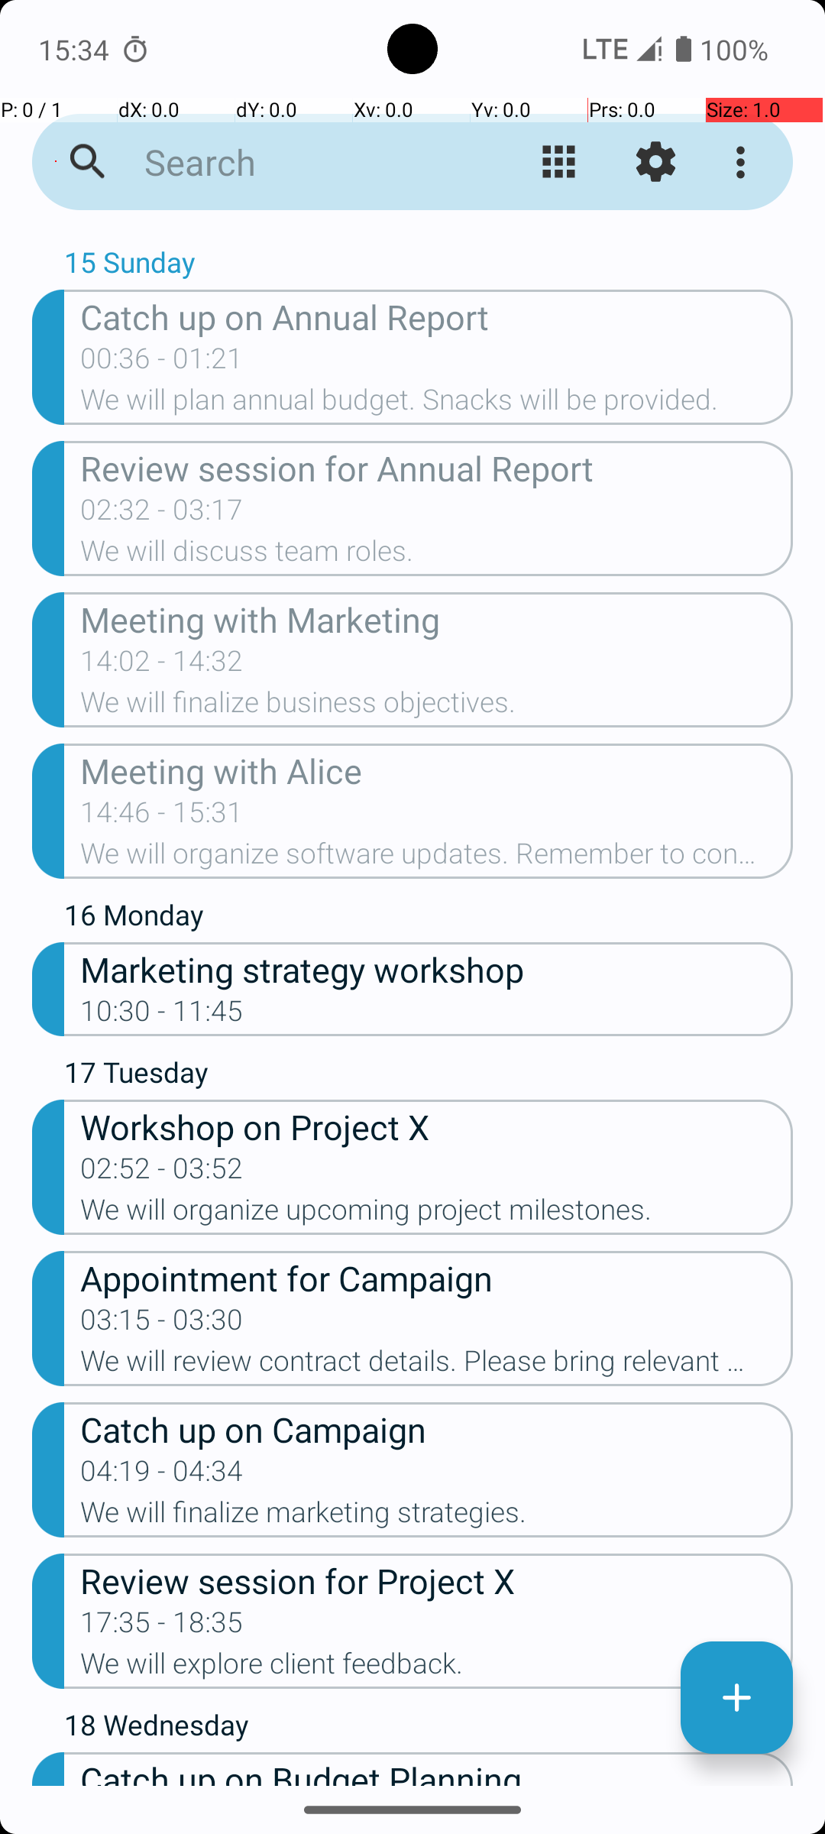  I want to click on 03:15 - 03:30, so click(162, 1324).